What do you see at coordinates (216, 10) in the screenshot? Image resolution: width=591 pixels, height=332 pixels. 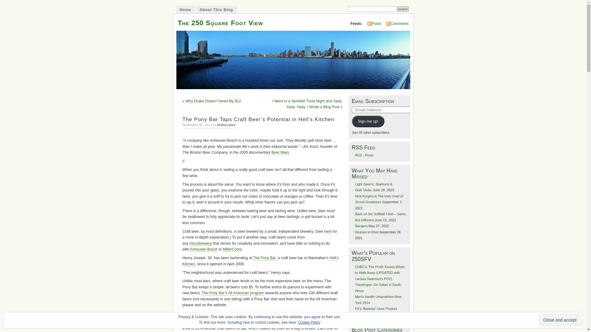 I see `About This Blog` at bounding box center [216, 10].